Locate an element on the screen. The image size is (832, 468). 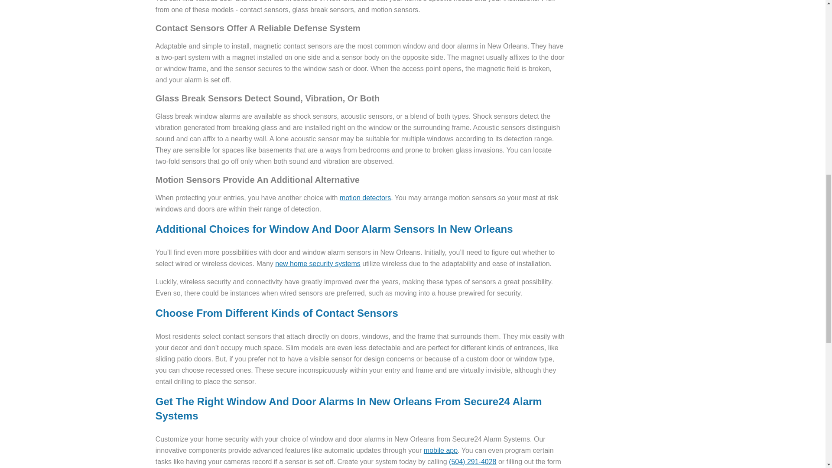
Motion detectors is located at coordinates (365, 198).